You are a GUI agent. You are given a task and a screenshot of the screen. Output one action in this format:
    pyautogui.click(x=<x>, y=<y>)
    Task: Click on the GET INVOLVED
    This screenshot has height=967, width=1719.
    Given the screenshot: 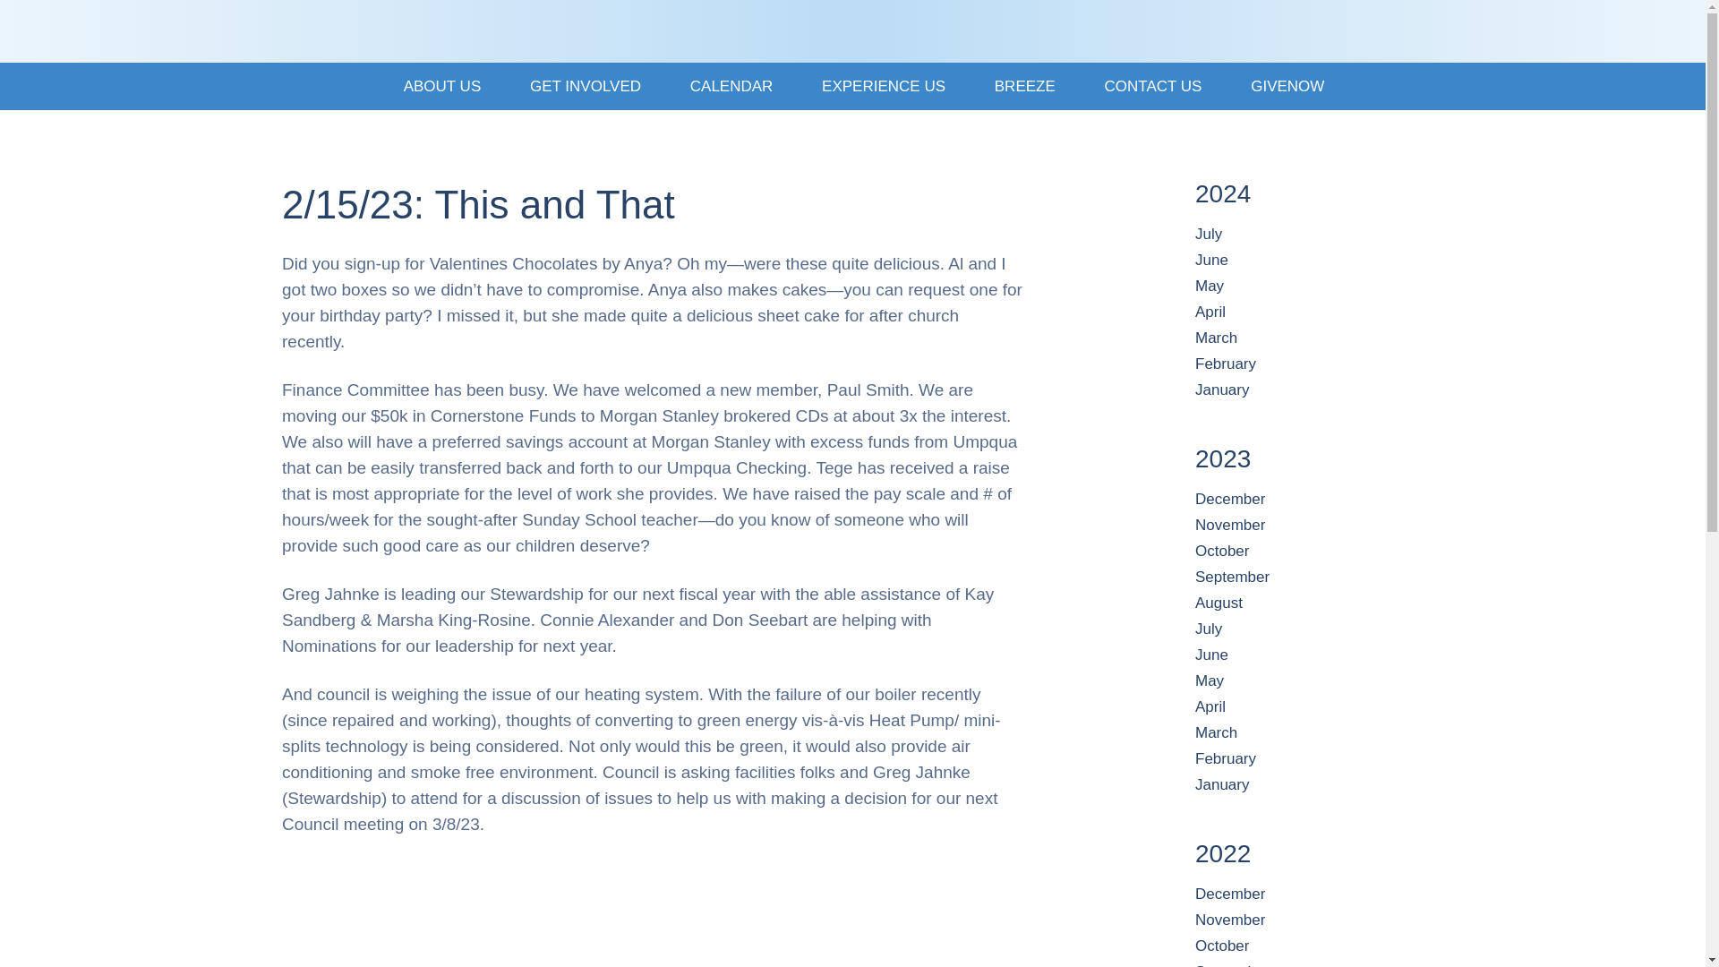 What is the action you would take?
    pyautogui.click(x=586, y=86)
    